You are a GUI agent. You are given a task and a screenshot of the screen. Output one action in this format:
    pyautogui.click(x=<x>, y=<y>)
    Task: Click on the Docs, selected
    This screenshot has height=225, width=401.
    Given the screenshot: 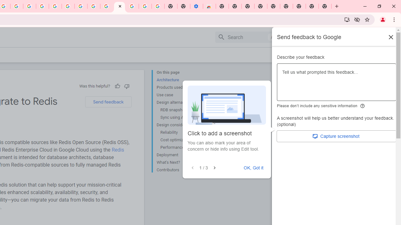 What is the action you would take?
    pyautogui.click(x=295, y=37)
    